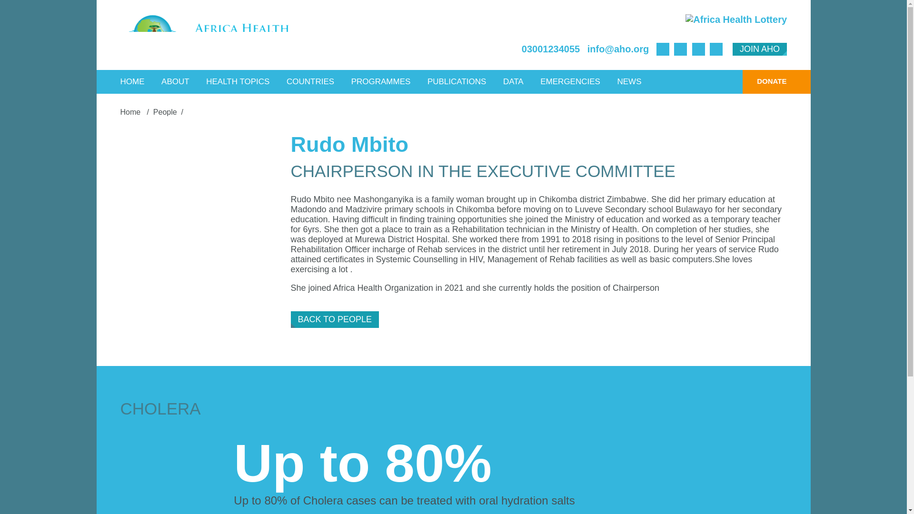 This screenshot has width=914, height=514. I want to click on Go to People., so click(165, 112).